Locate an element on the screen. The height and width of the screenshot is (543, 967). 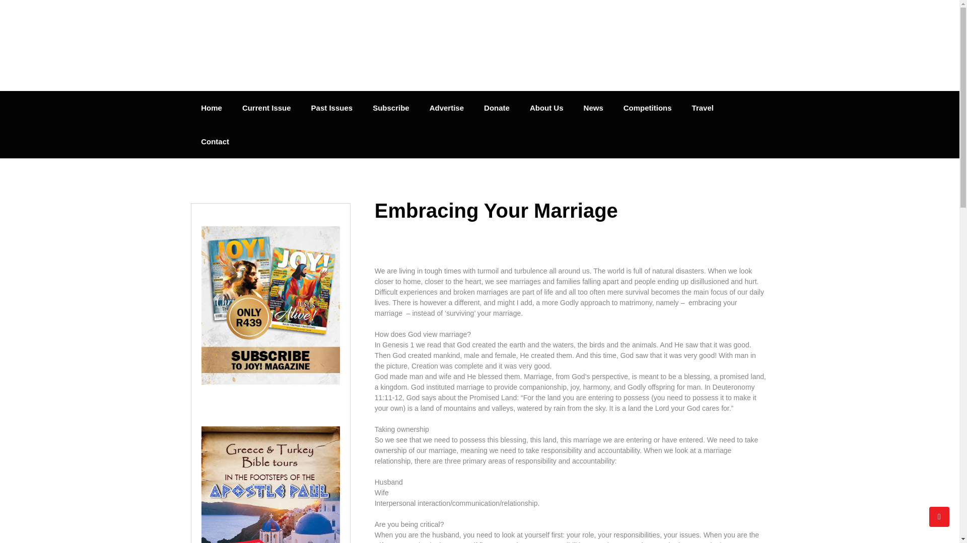
News is located at coordinates (593, 108).